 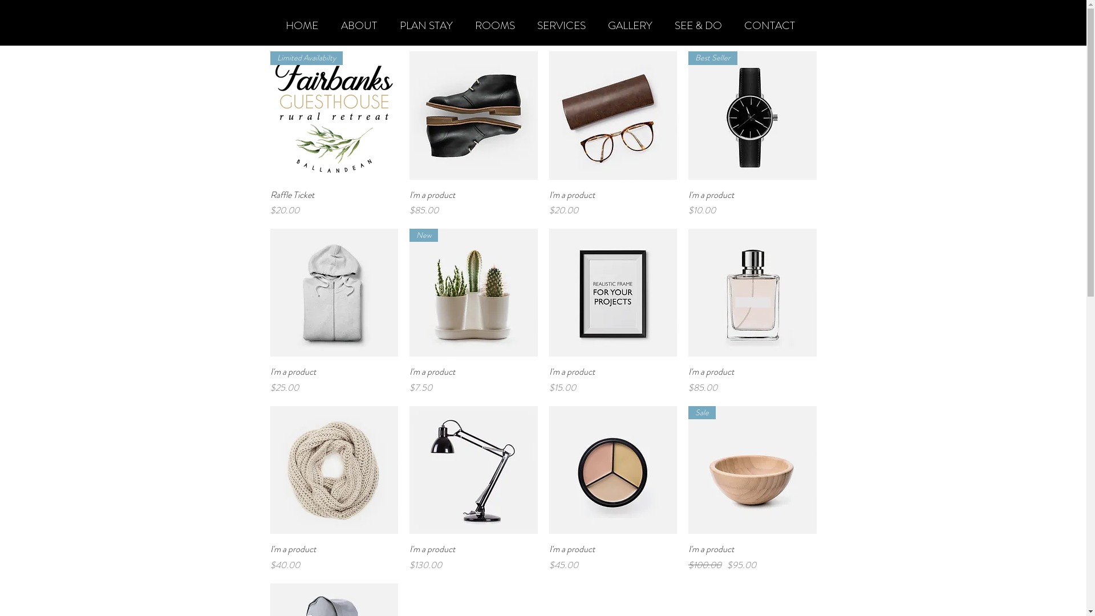 What do you see at coordinates (473, 557) in the screenshot?
I see `I'm a product
Price
$130.00` at bounding box center [473, 557].